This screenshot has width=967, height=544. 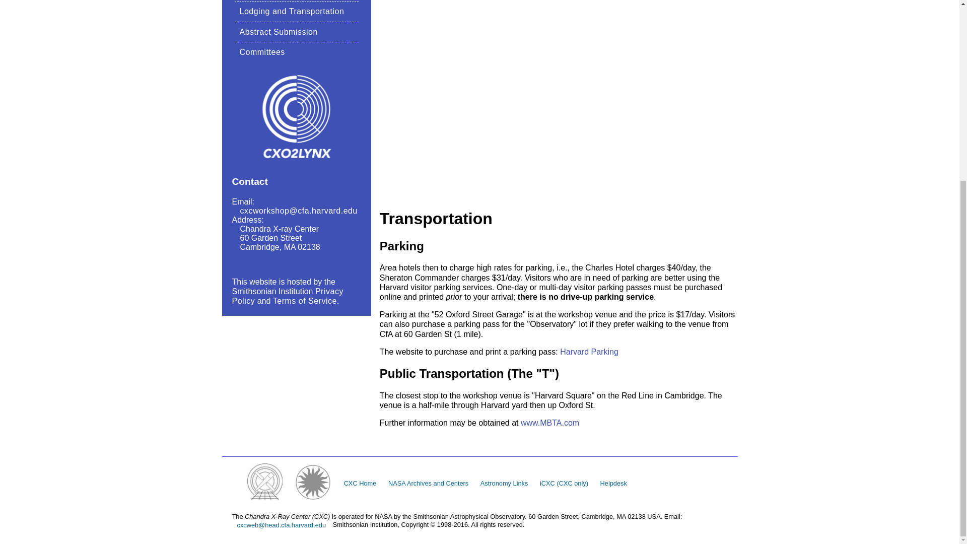 What do you see at coordinates (262, 52) in the screenshot?
I see `Committees` at bounding box center [262, 52].